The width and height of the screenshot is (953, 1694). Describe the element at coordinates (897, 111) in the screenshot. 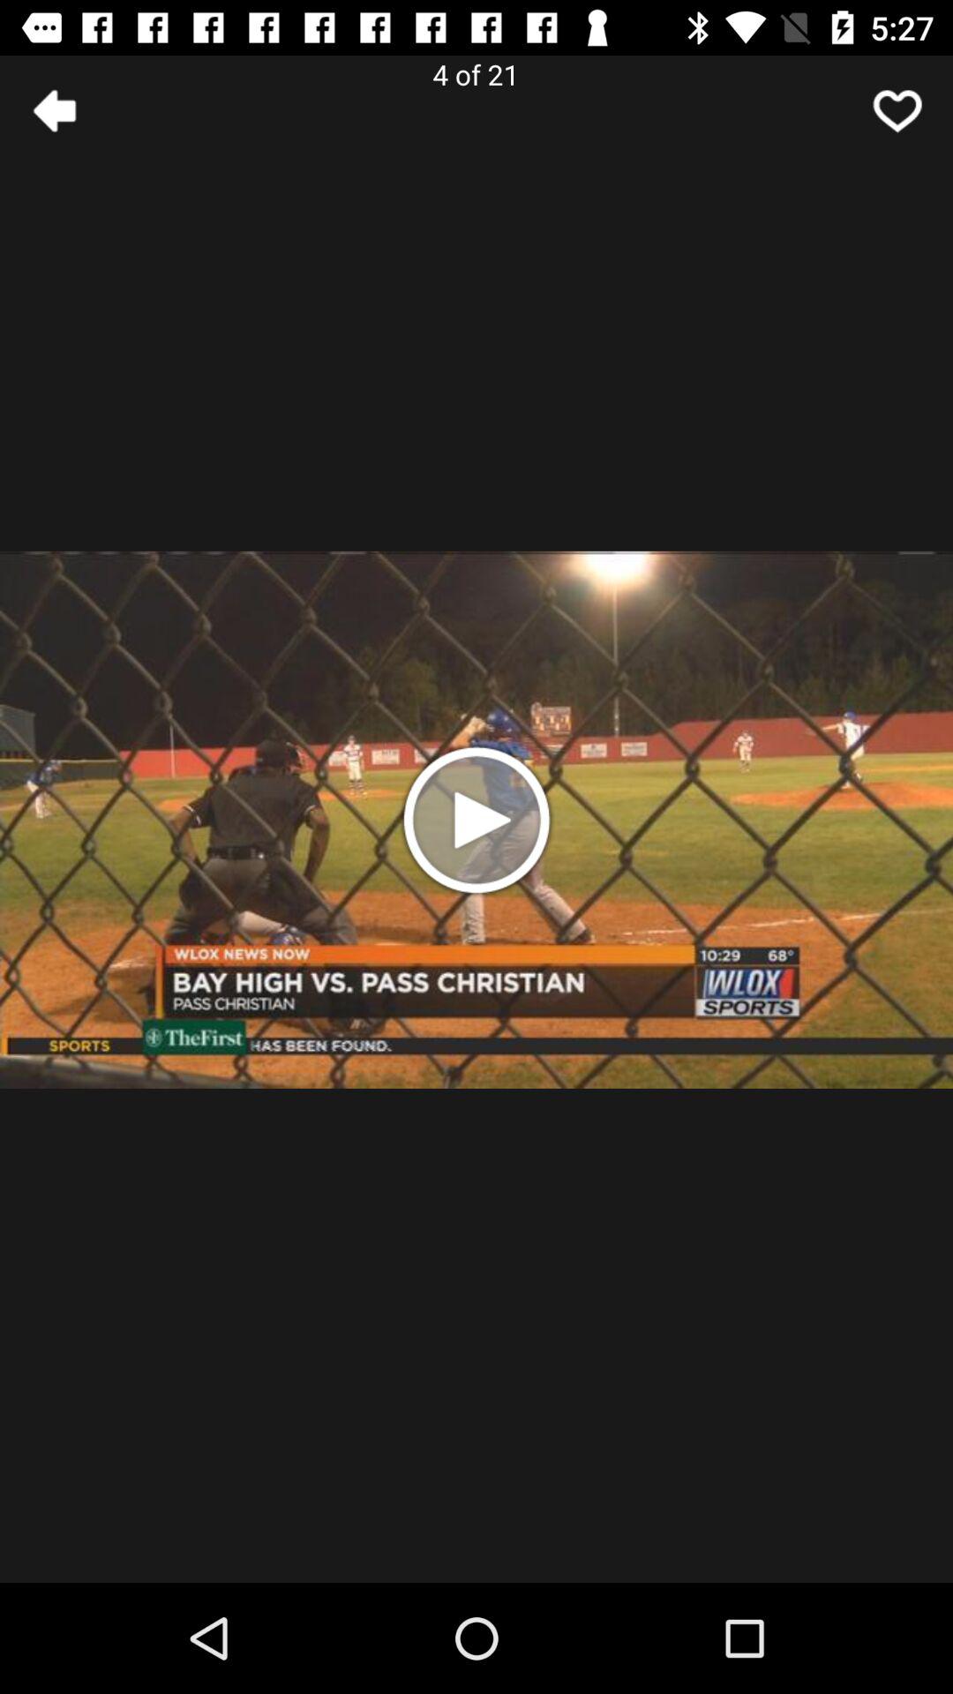

I see `like` at that location.